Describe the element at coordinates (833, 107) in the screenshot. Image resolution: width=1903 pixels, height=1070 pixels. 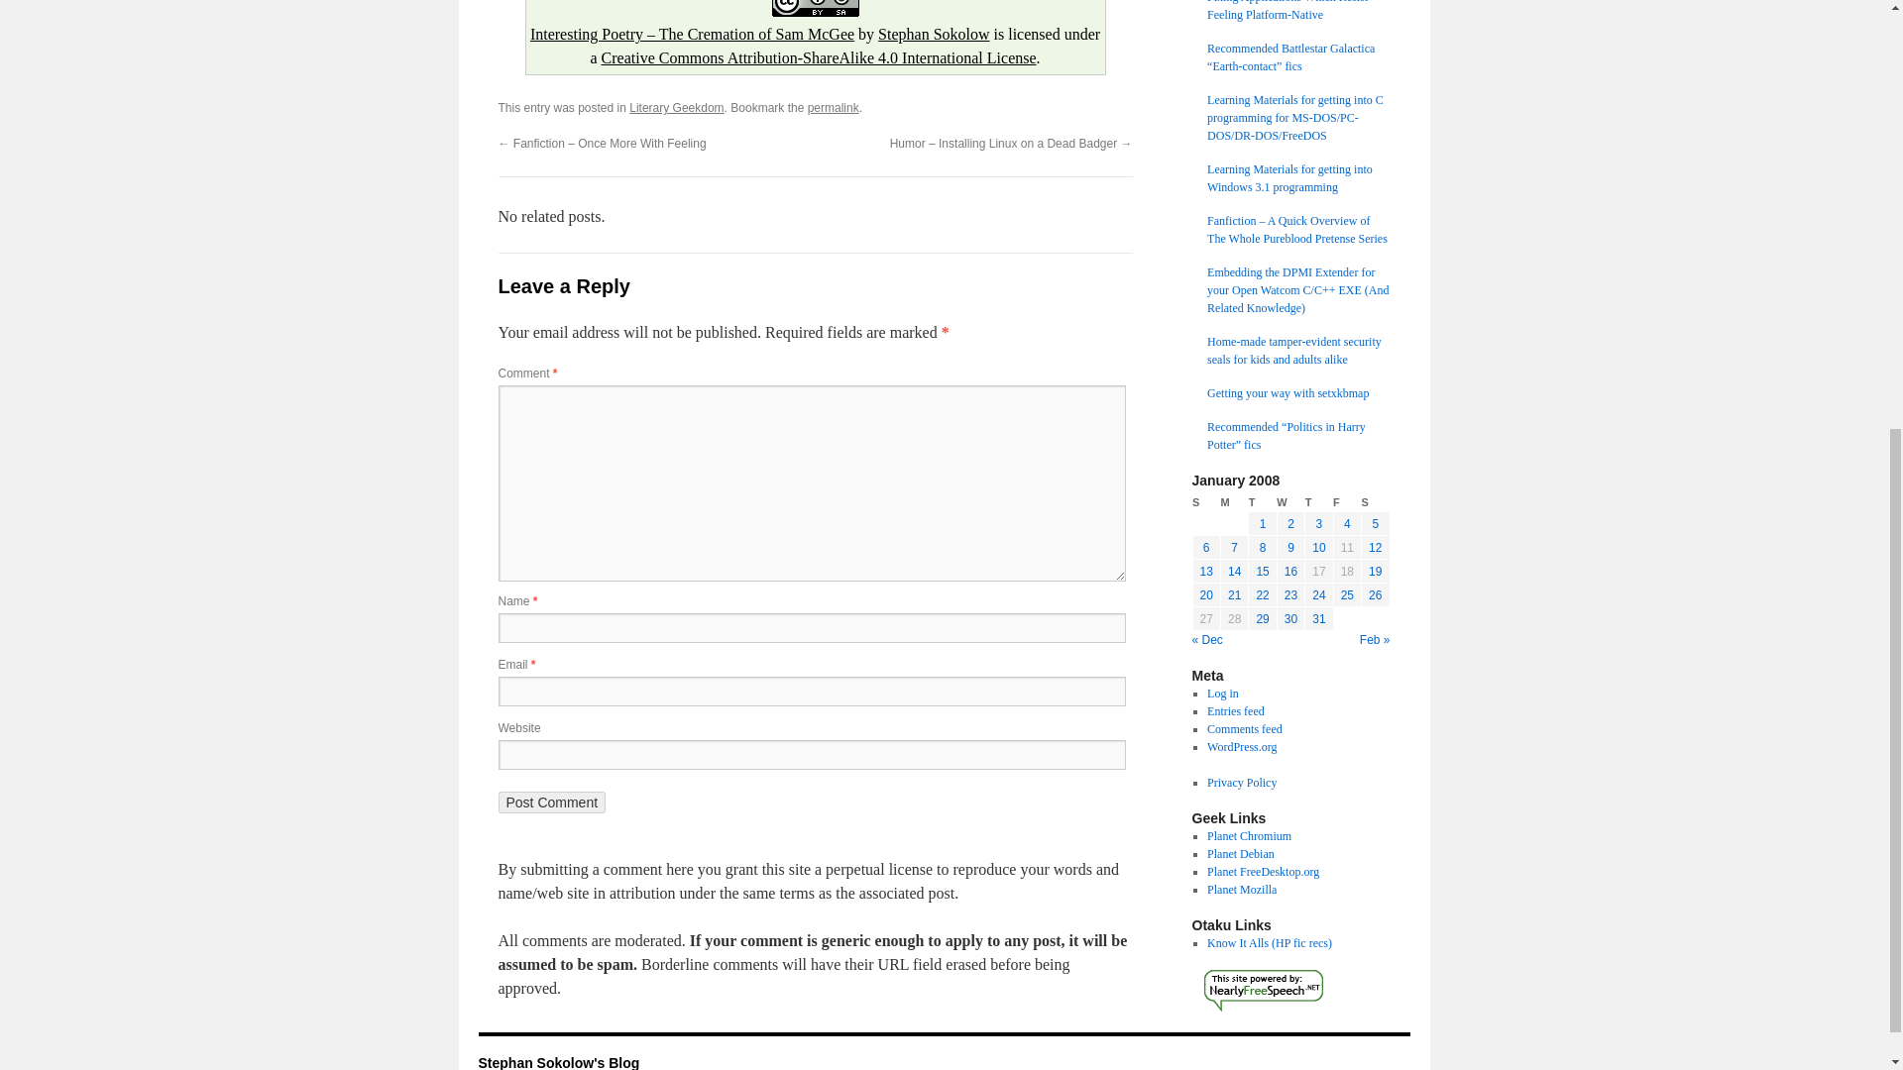
I see `permalink` at that location.